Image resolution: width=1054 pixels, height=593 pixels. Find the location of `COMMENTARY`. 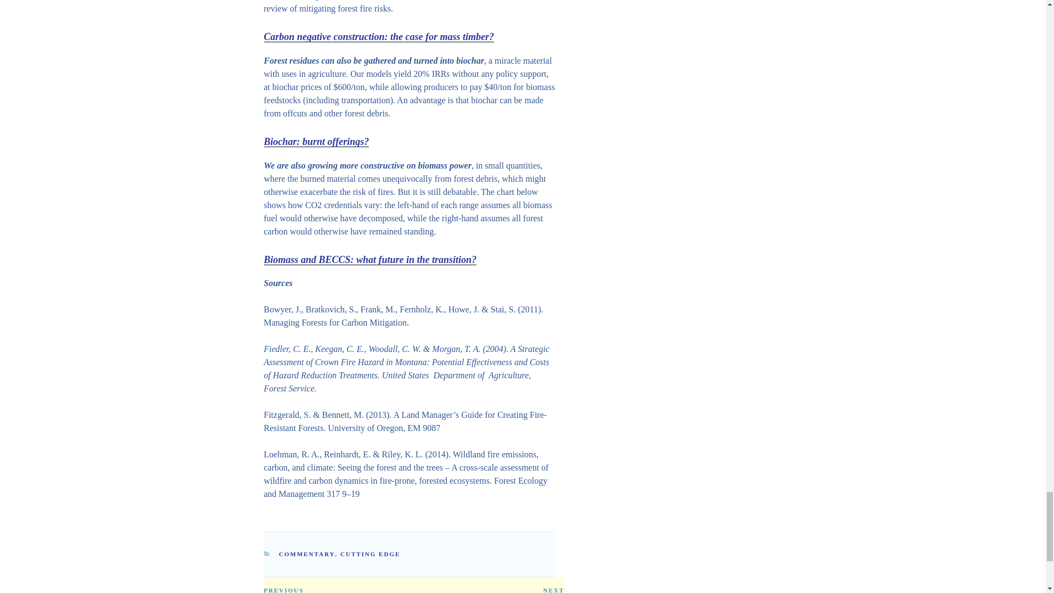

COMMENTARY is located at coordinates (307, 554).